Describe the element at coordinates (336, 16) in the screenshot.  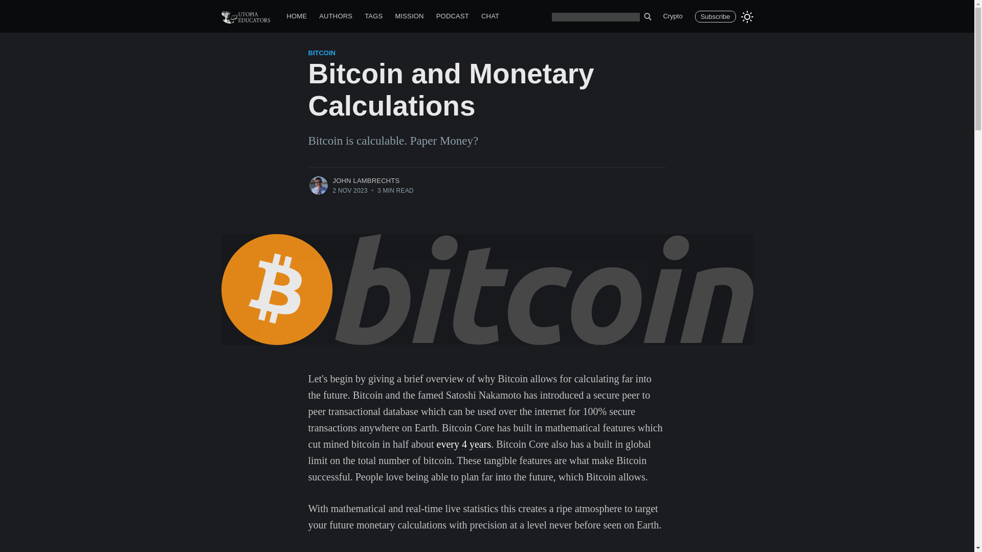
I see `AUTHORS` at that location.